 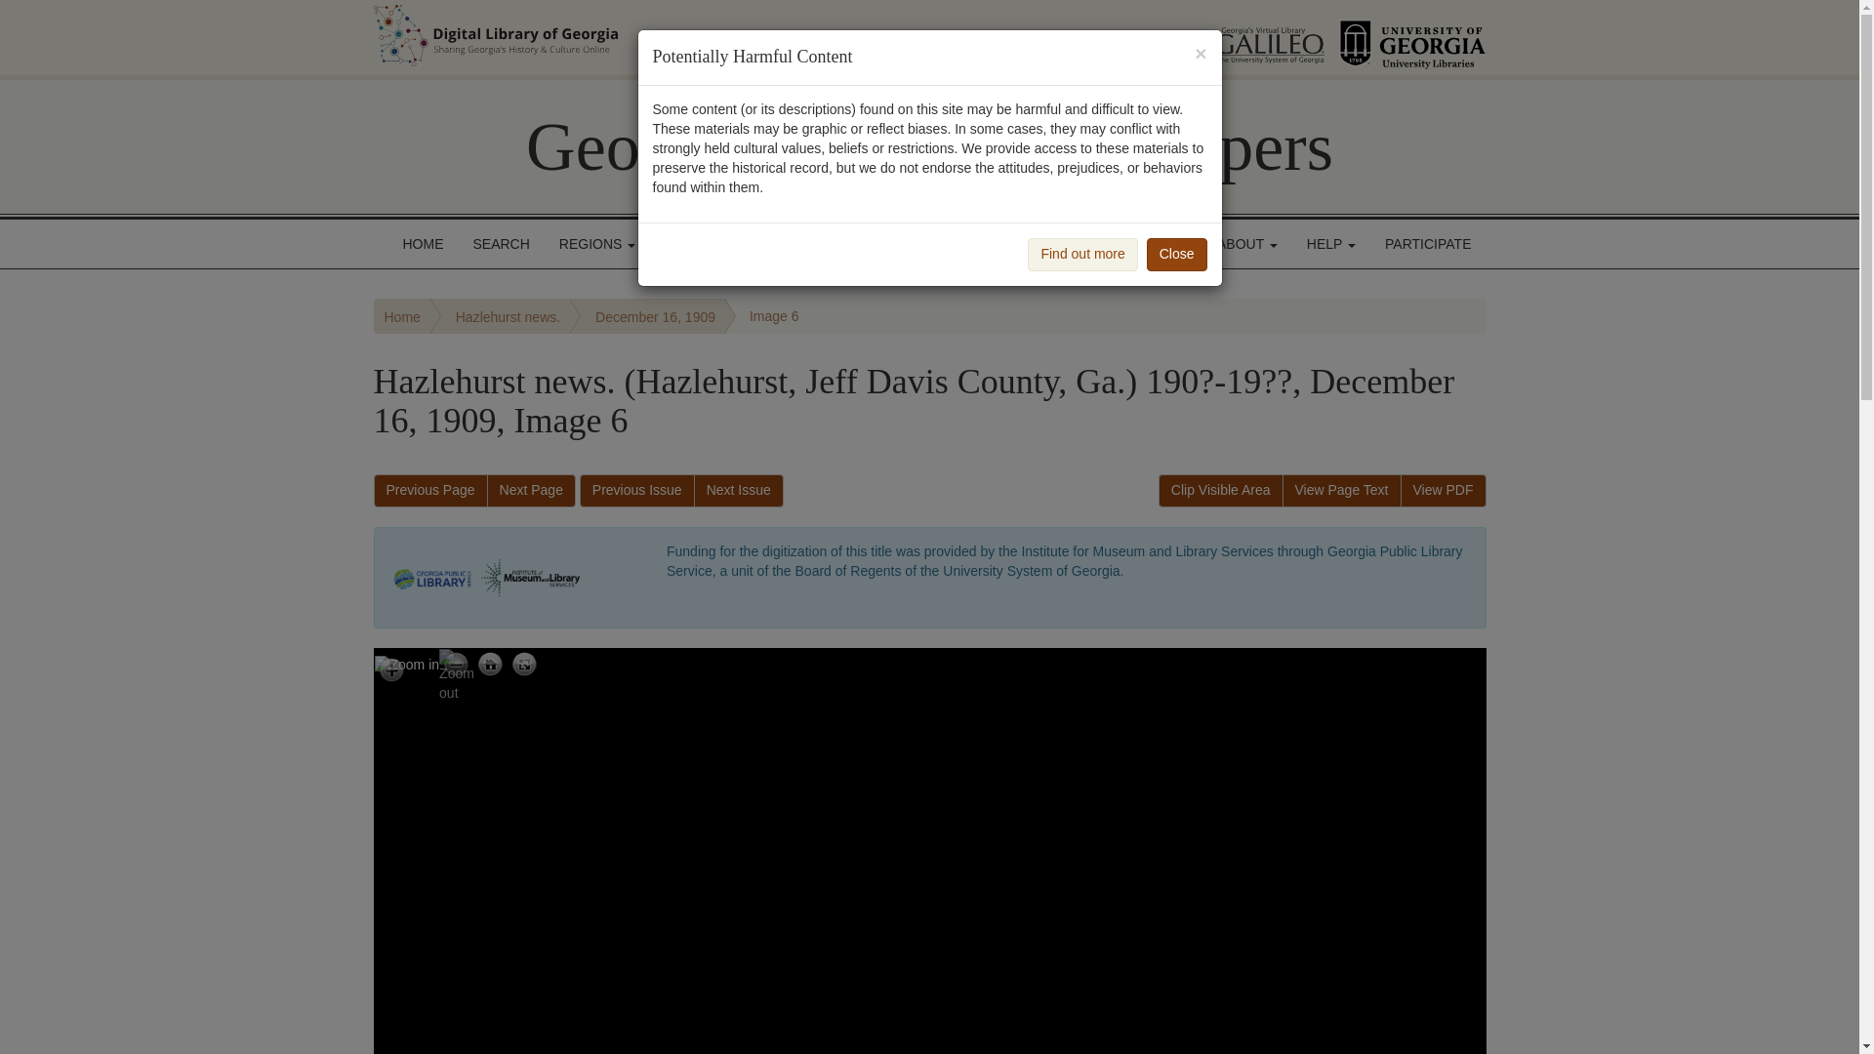 I want to click on UGA Libraries Homepage Link, so click(x=1412, y=37).